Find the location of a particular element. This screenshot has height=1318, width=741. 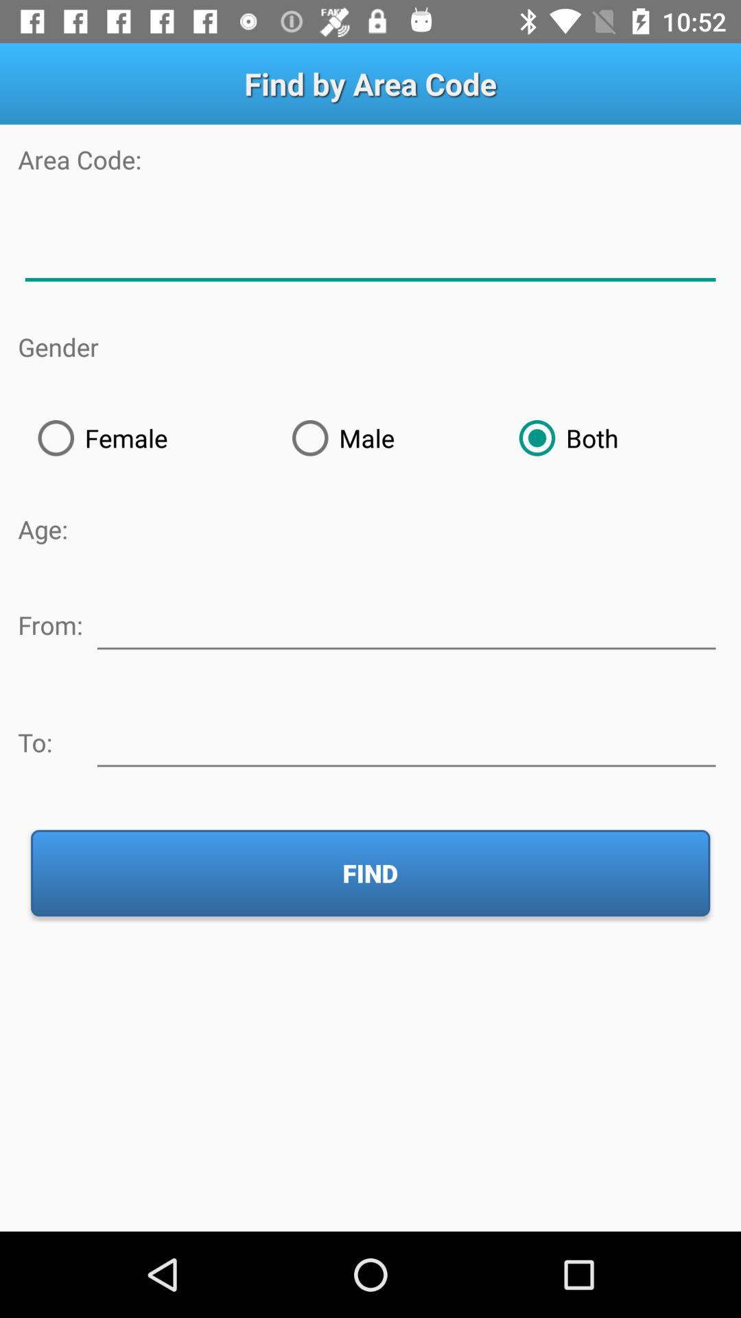

open the item next to both is located at coordinates (386, 438).